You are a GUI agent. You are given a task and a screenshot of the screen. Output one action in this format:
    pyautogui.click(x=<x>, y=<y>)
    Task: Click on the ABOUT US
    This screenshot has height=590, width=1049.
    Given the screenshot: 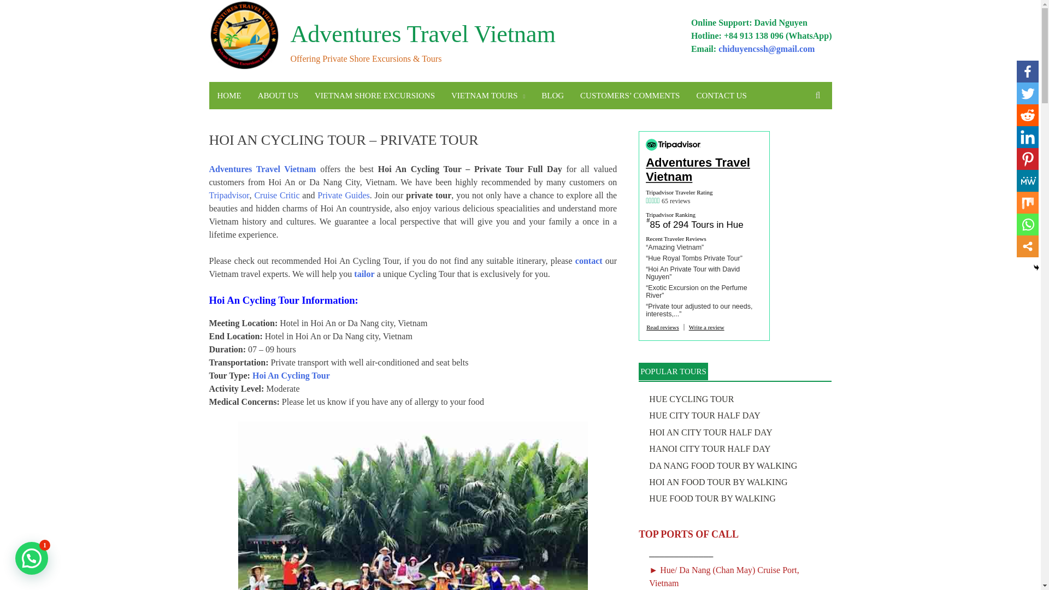 What is the action you would take?
    pyautogui.click(x=278, y=95)
    